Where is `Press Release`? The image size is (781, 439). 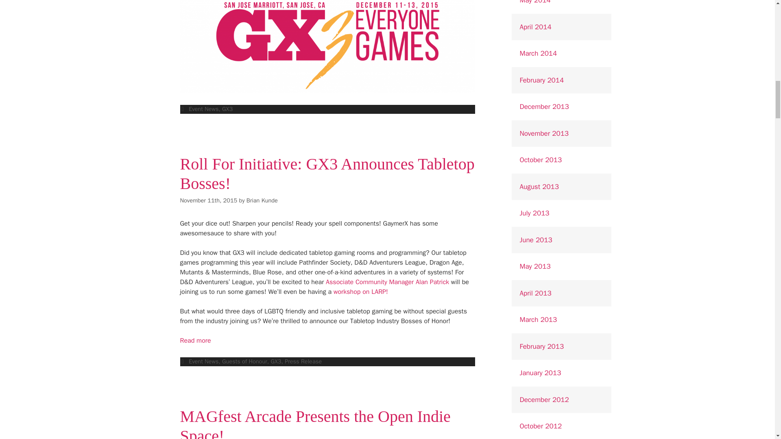
Press Release is located at coordinates (303, 361).